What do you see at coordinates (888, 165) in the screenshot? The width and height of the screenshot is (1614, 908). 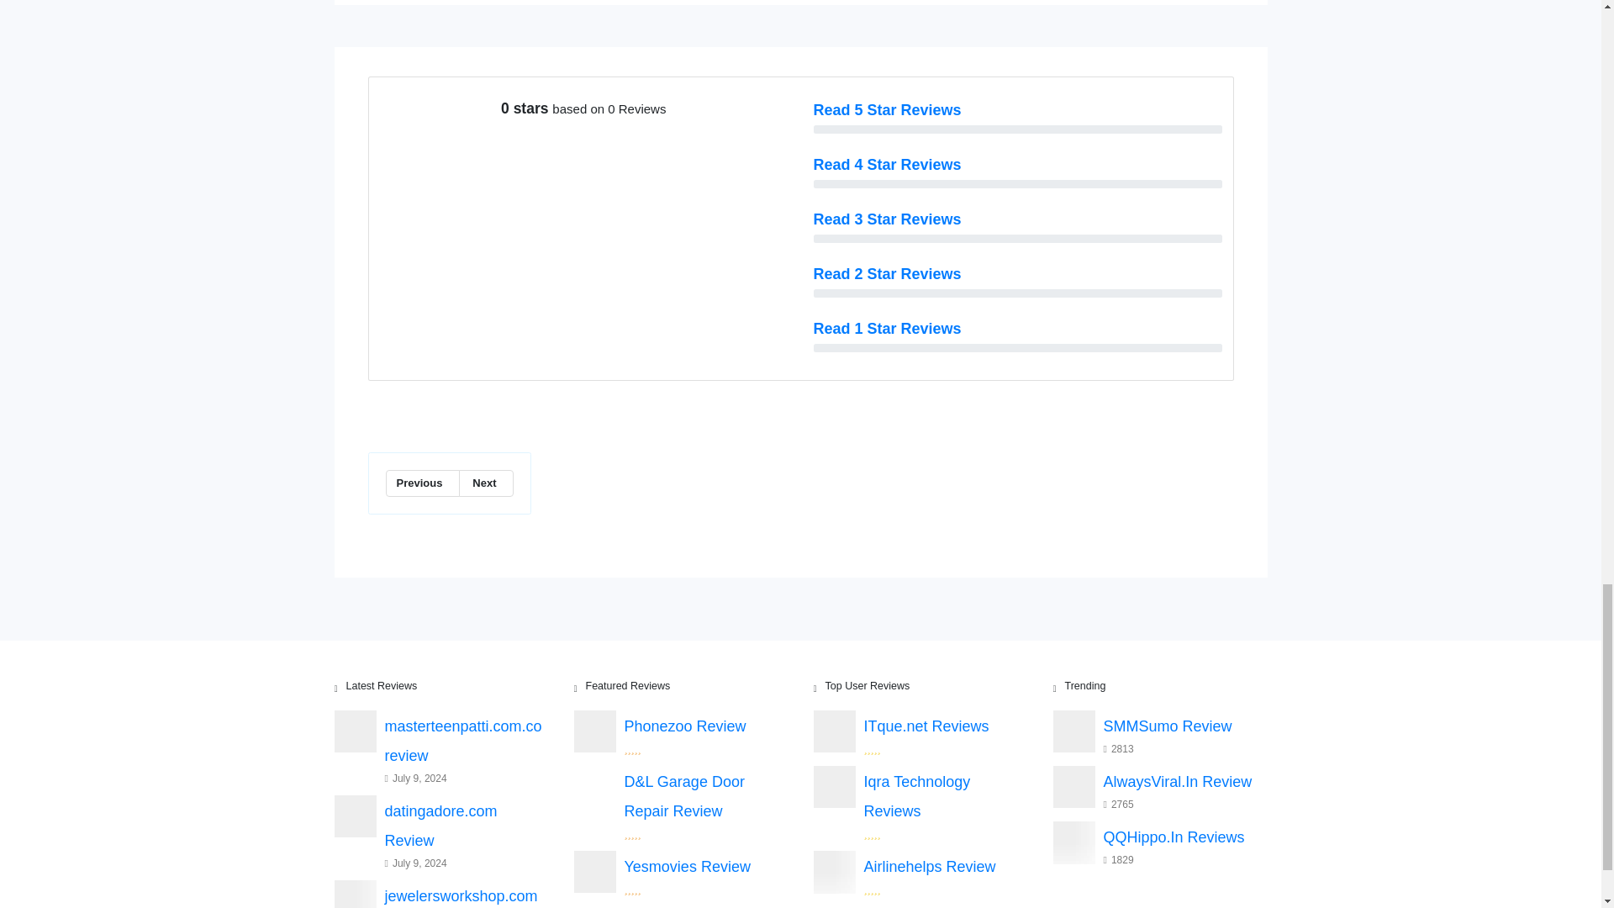 I see `Read 4 Star Reviews` at bounding box center [888, 165].